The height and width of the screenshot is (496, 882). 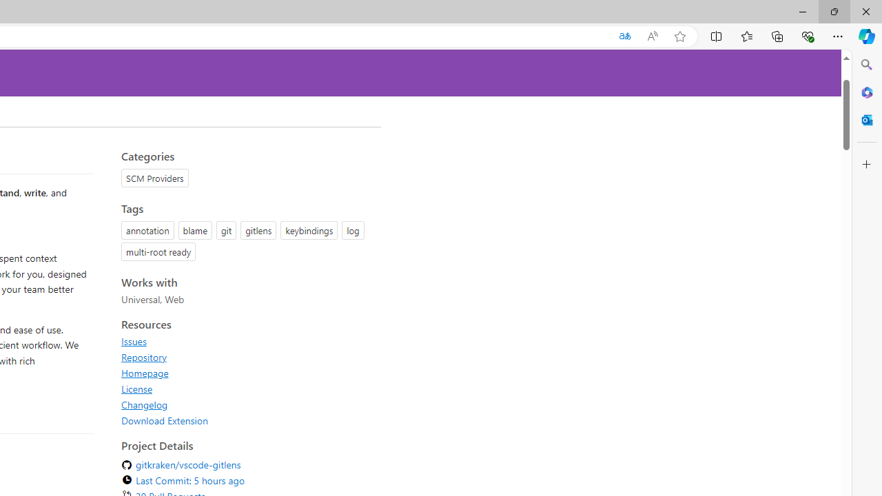 I want to click on Repository, so click(x=247, y=357).